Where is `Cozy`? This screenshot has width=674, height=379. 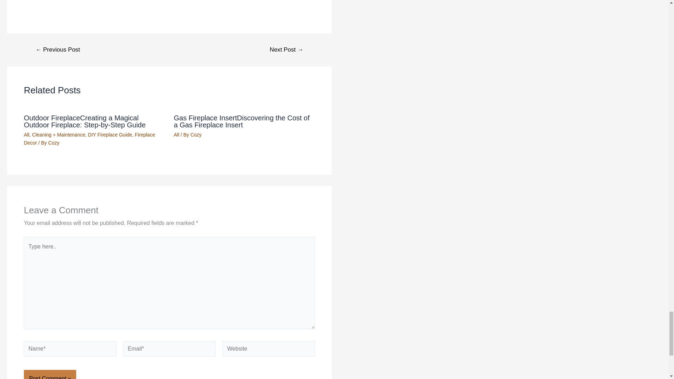
Cozy is located at coordinates (196, 135).